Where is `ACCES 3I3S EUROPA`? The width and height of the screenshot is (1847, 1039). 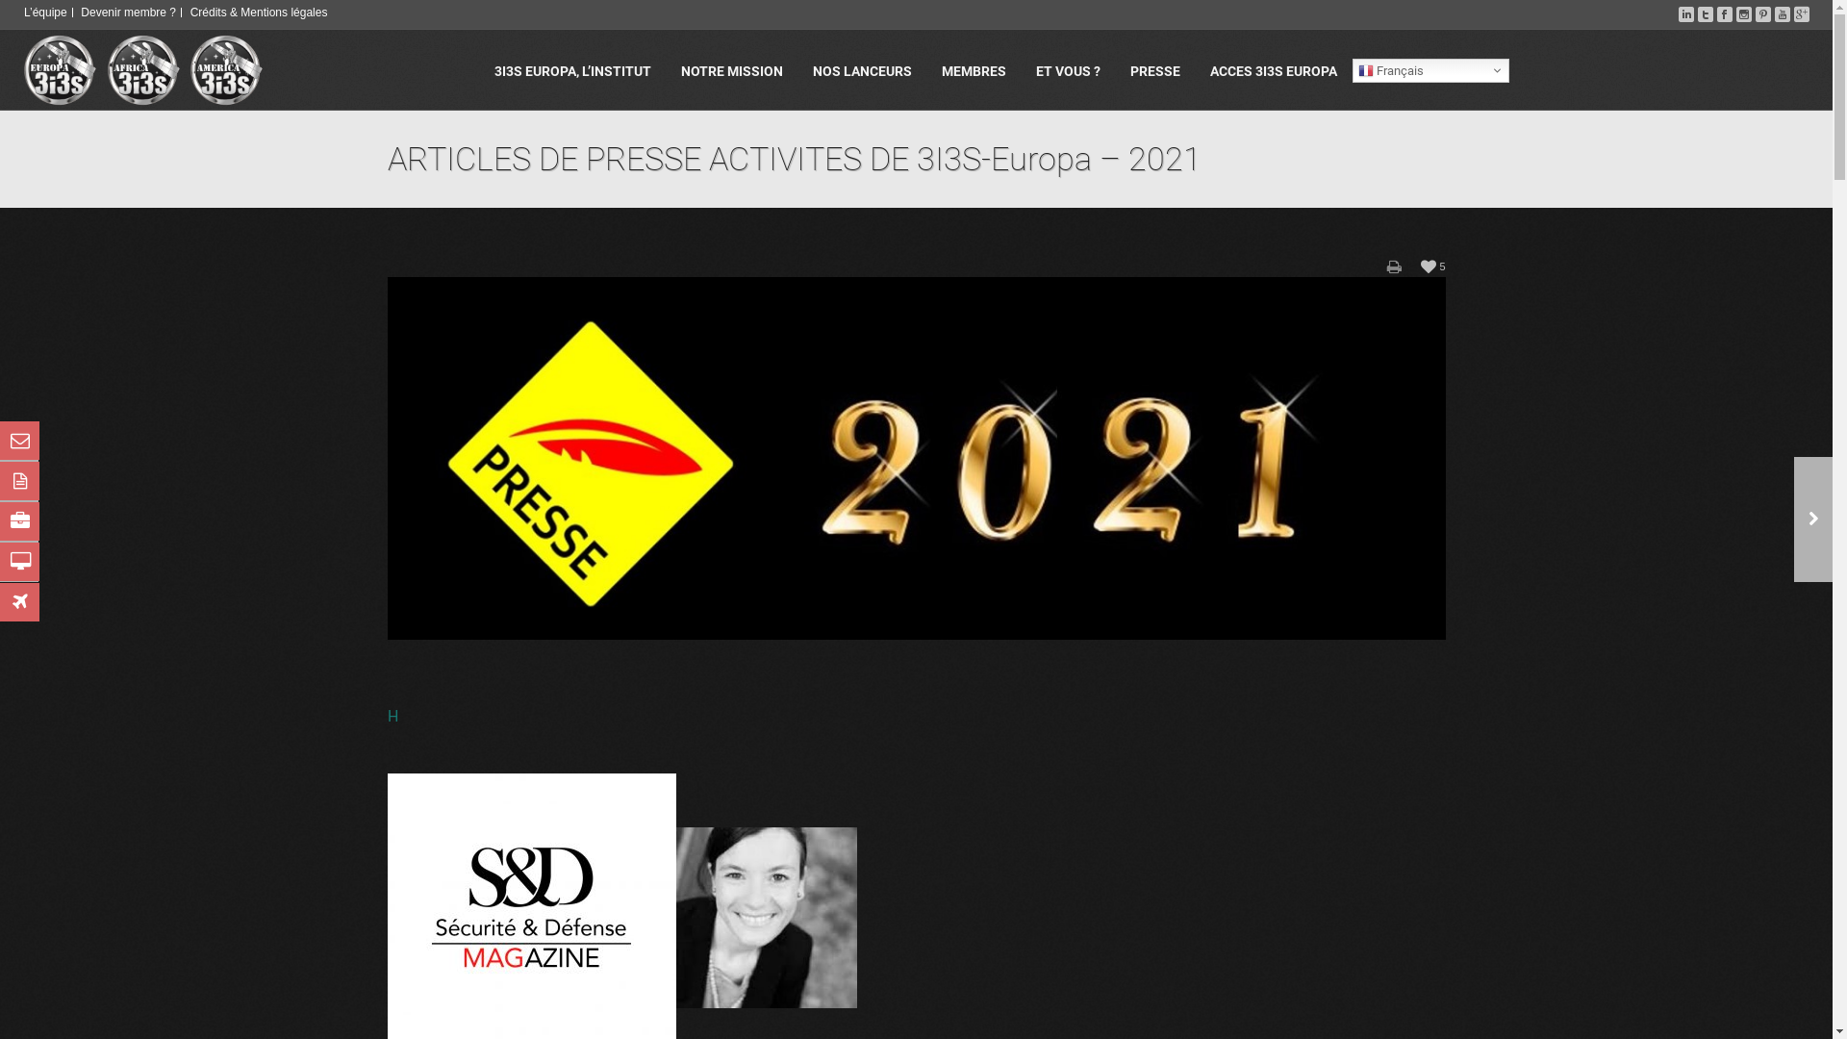 ACCES 3I3S EUROPA is located at coordinates (1273, 69).